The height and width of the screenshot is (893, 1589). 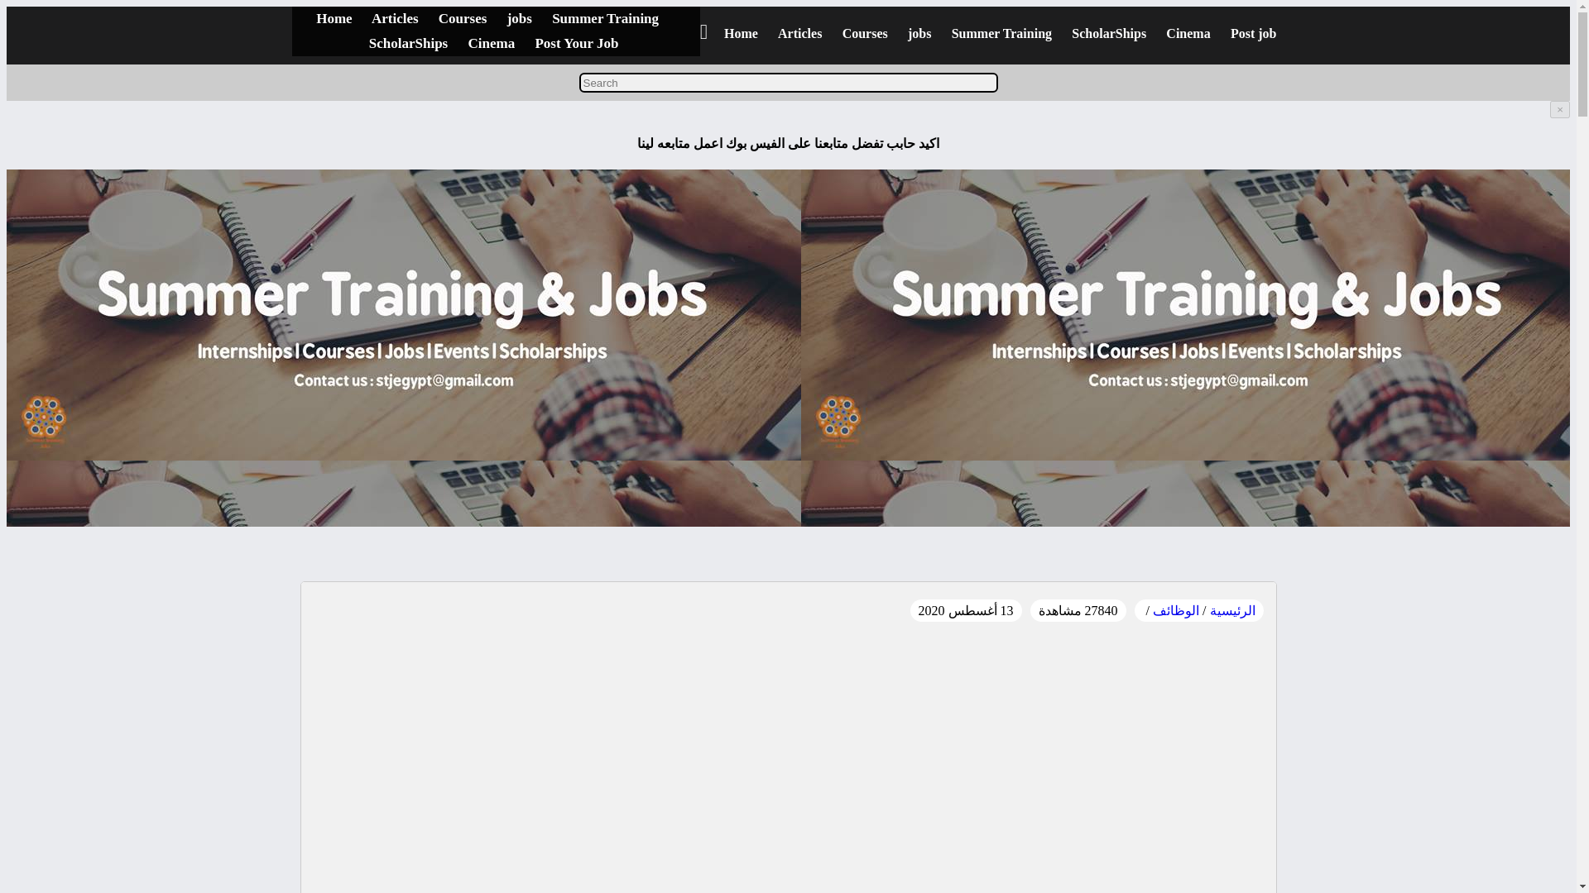 What do you see at coordinates (408, 43) in the screenshot?
I see `ScholarShips` at bounding box center [408, 43].